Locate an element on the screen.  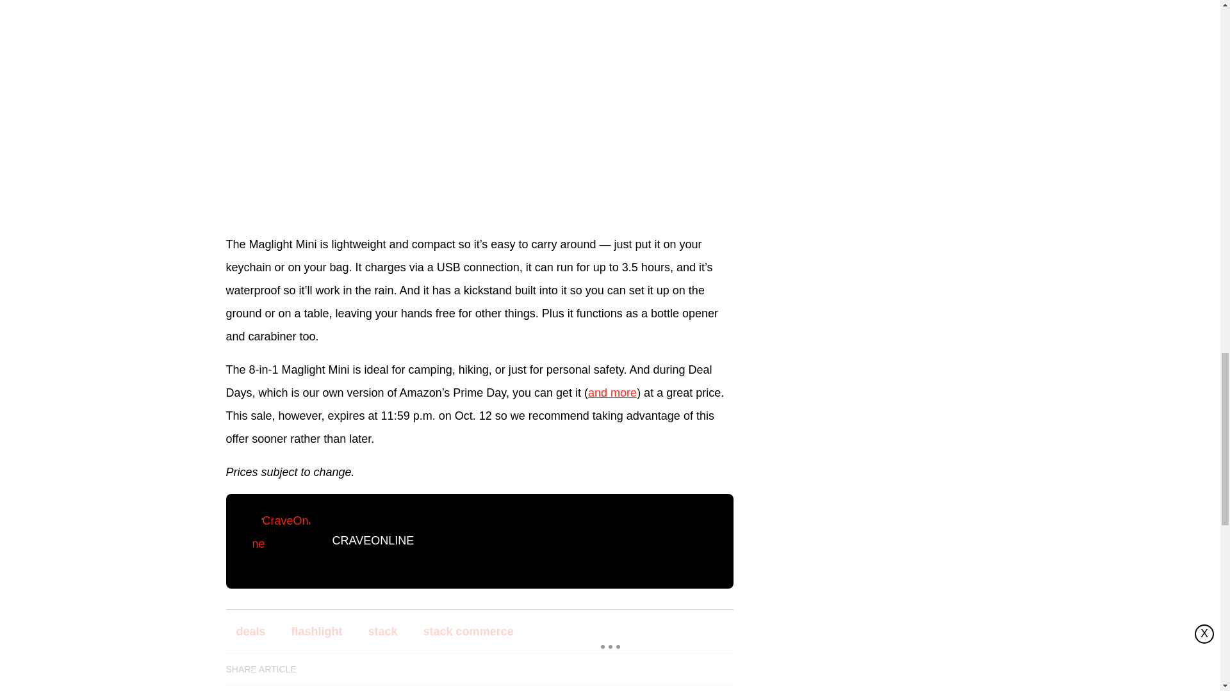
Twitter is located at coordinates (391, 669).